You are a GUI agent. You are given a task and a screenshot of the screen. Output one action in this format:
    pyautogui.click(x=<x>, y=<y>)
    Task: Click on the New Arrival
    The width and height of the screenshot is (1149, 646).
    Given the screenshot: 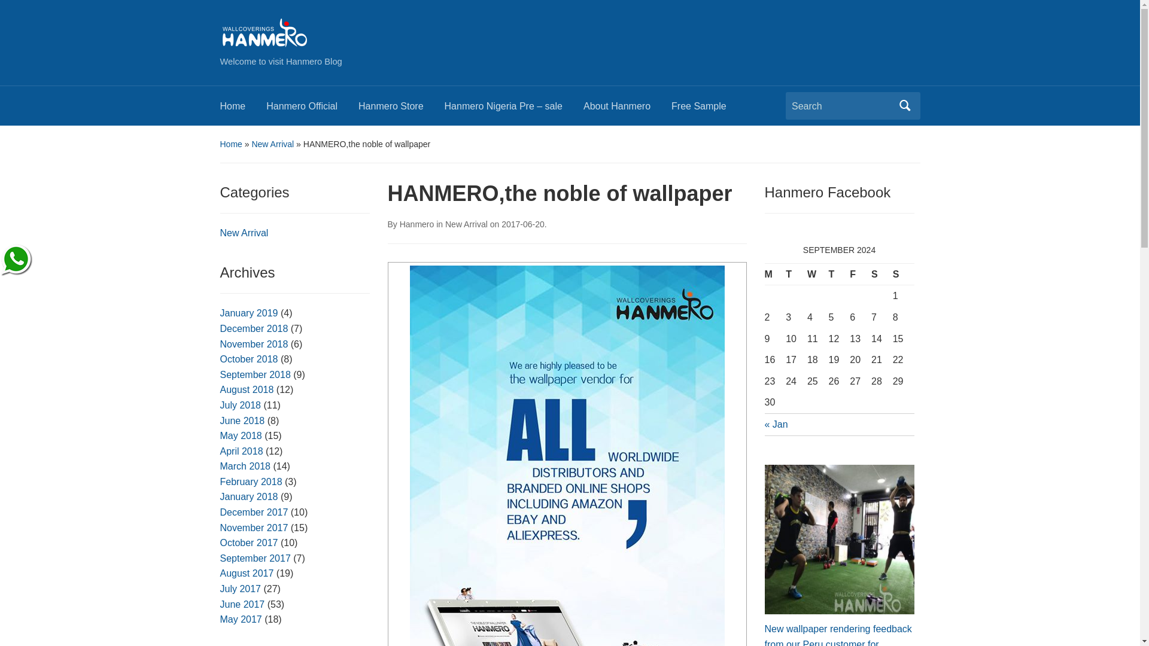 What is the action you would take?
    pyautogui.click(x=244, y=233)
    